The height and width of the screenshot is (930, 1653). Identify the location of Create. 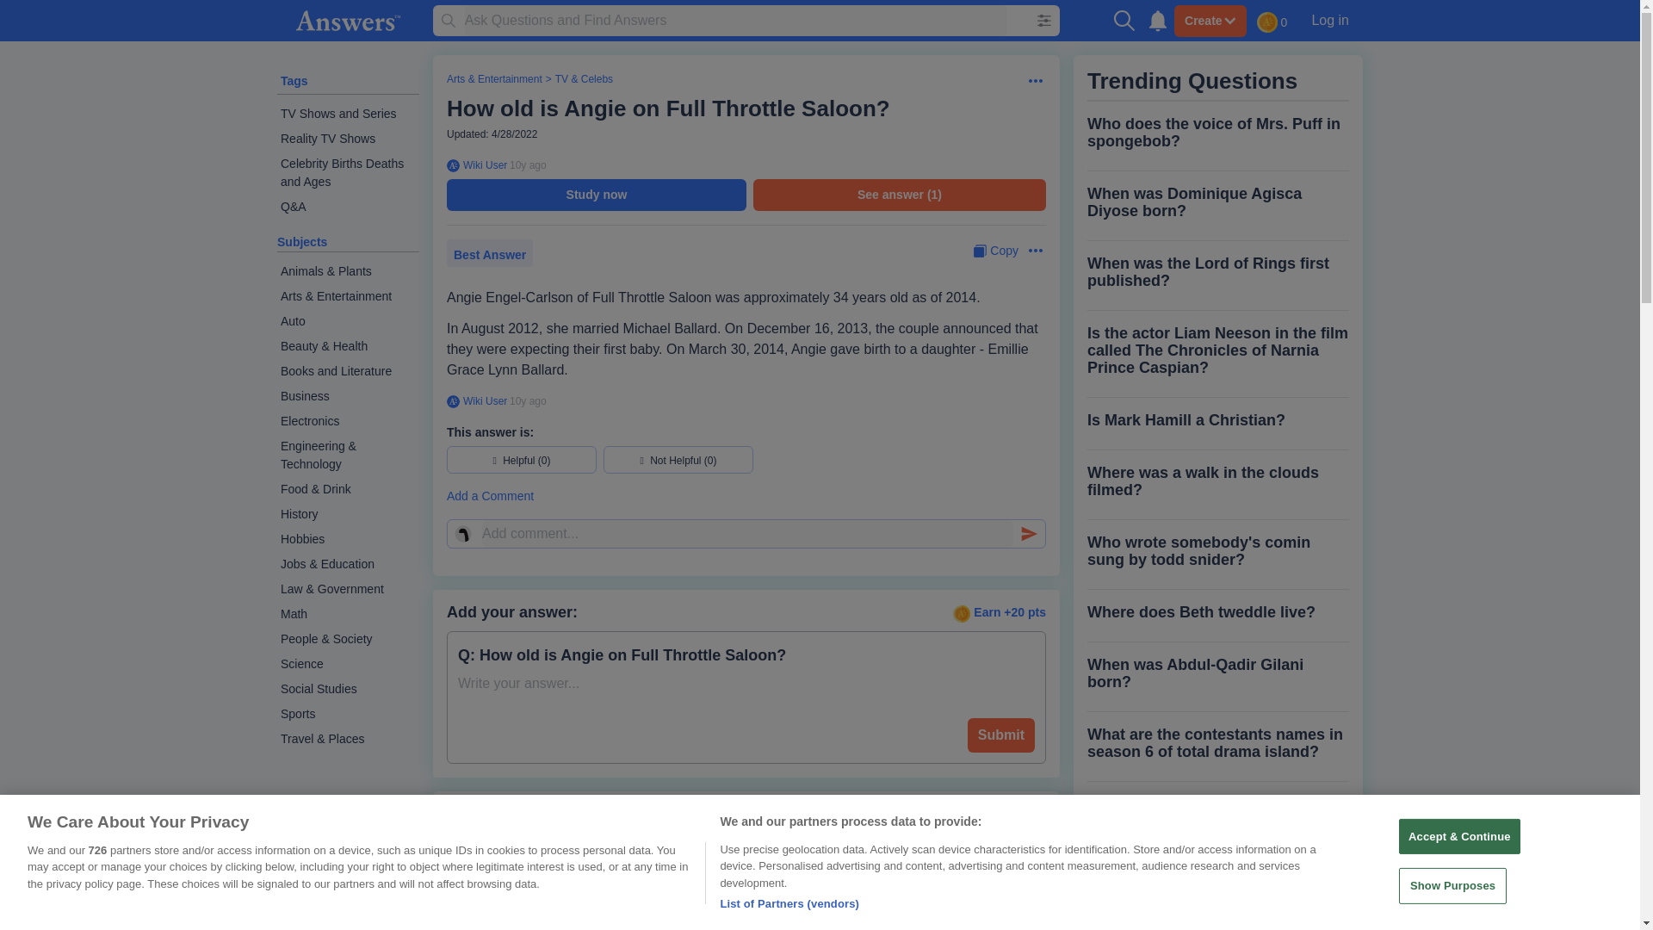
(1210, 21).